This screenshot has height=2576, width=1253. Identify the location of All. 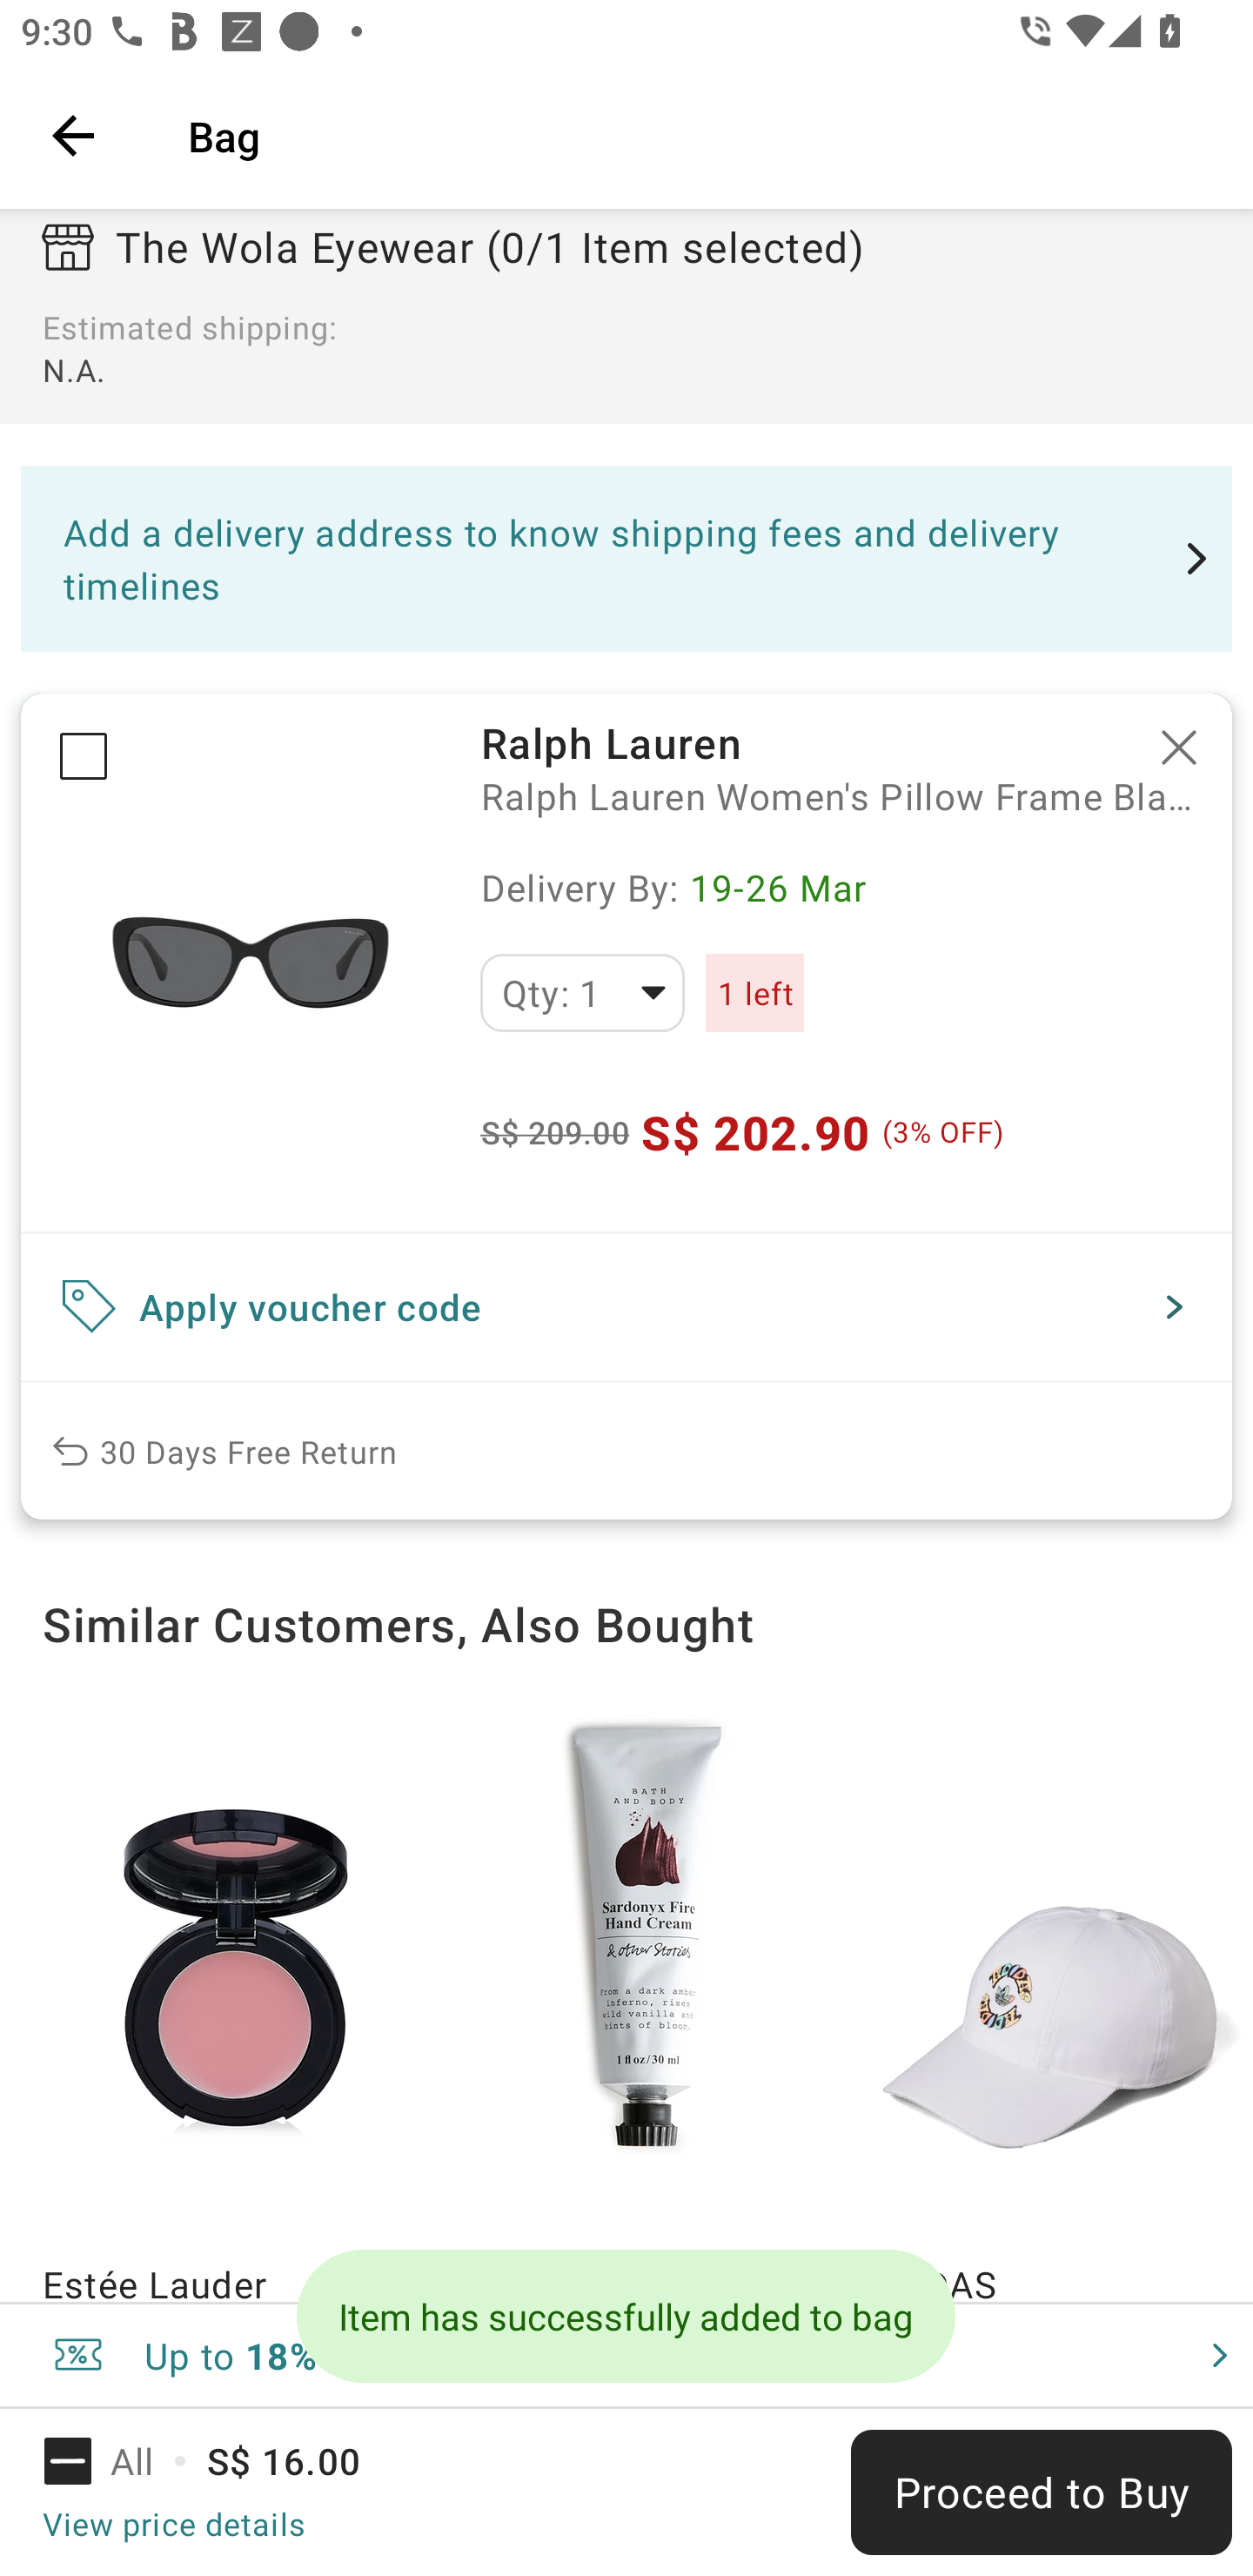
(118, 2461).